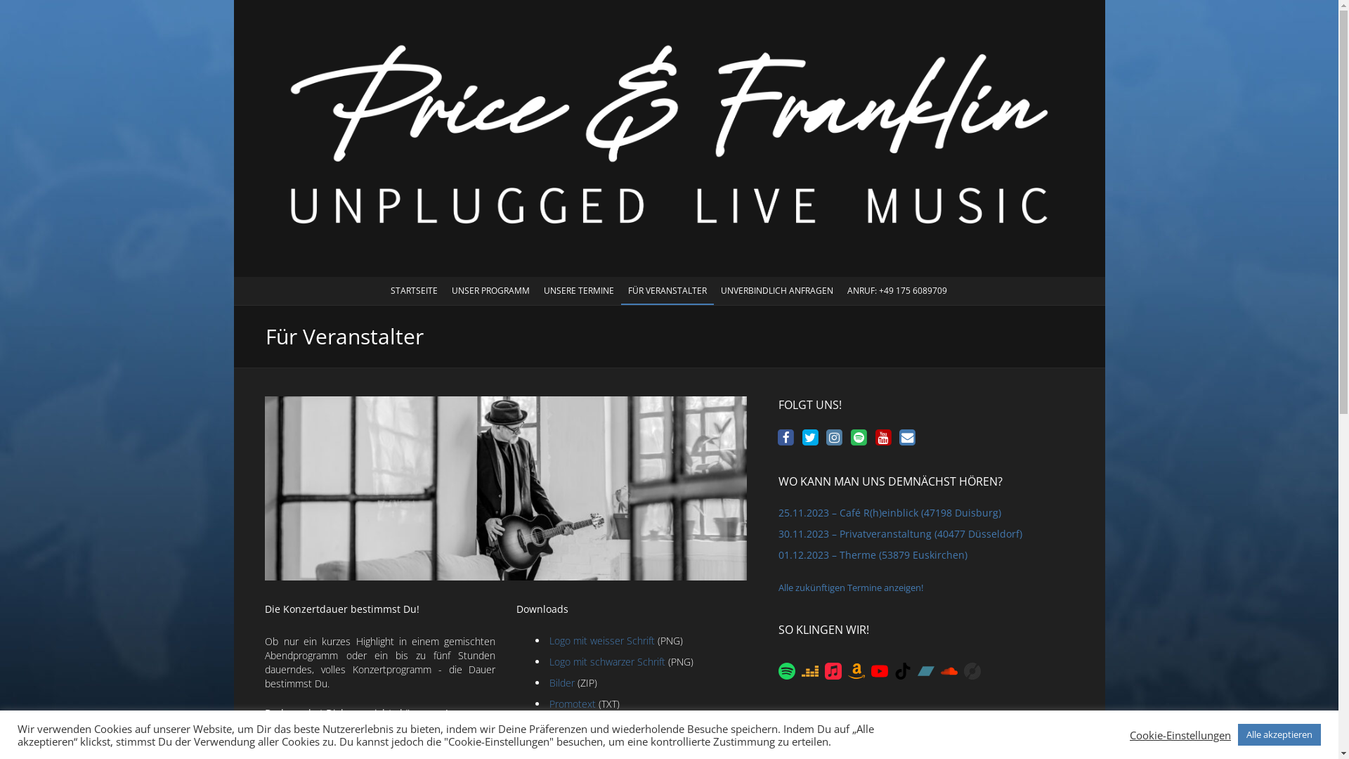  Describe the element at coordinates (789, 670) in the screenshot. I see `Spotify` at that location.